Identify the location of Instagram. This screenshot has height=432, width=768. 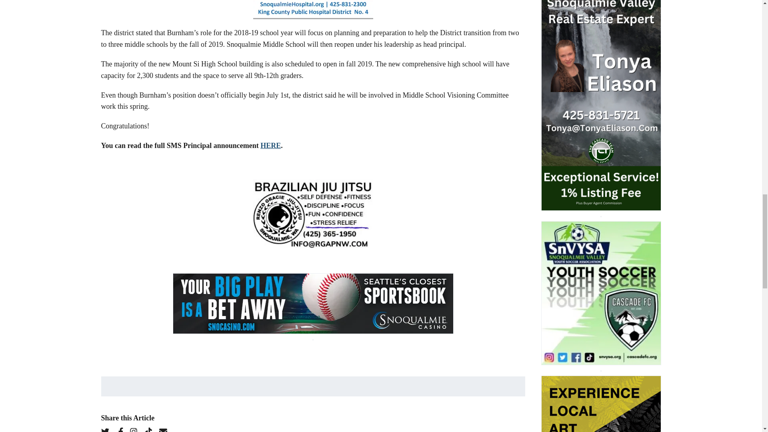
(136, 430).